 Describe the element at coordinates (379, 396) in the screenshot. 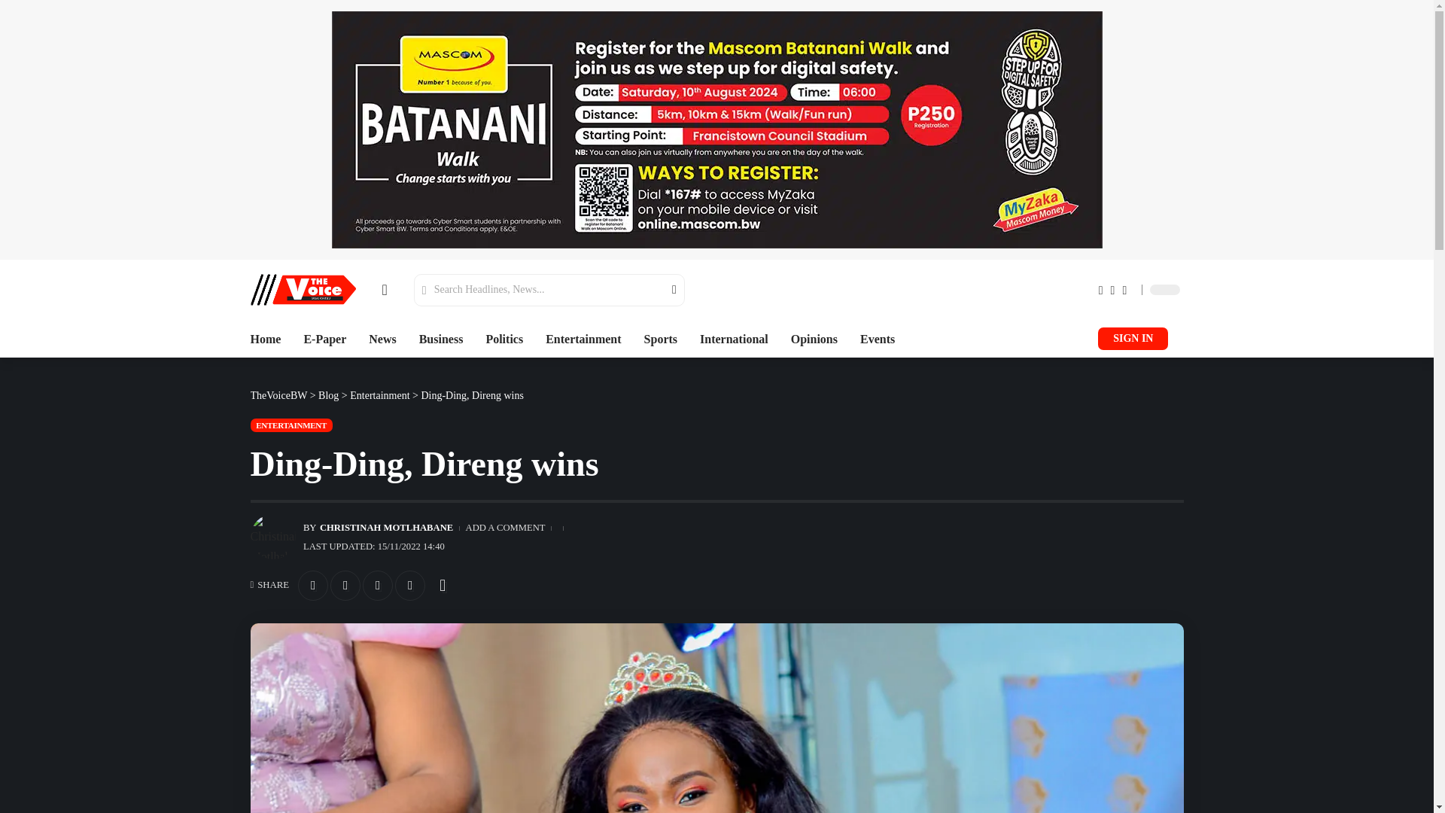

I see `Go to the Entertainment Category archives.` at that location.